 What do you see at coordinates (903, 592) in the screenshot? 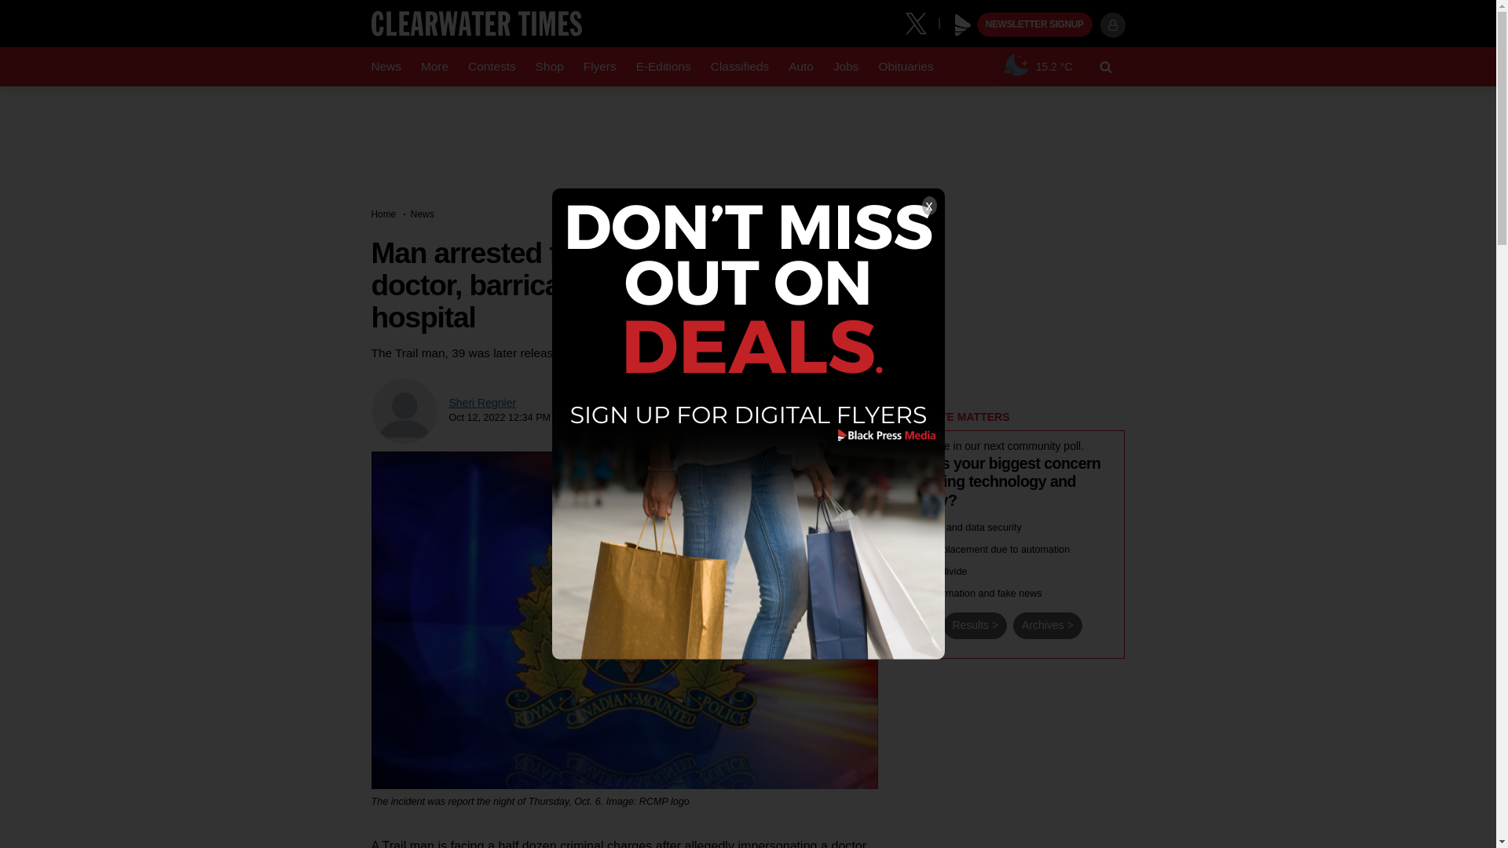
I see `153` at bounding box center [903, 592].